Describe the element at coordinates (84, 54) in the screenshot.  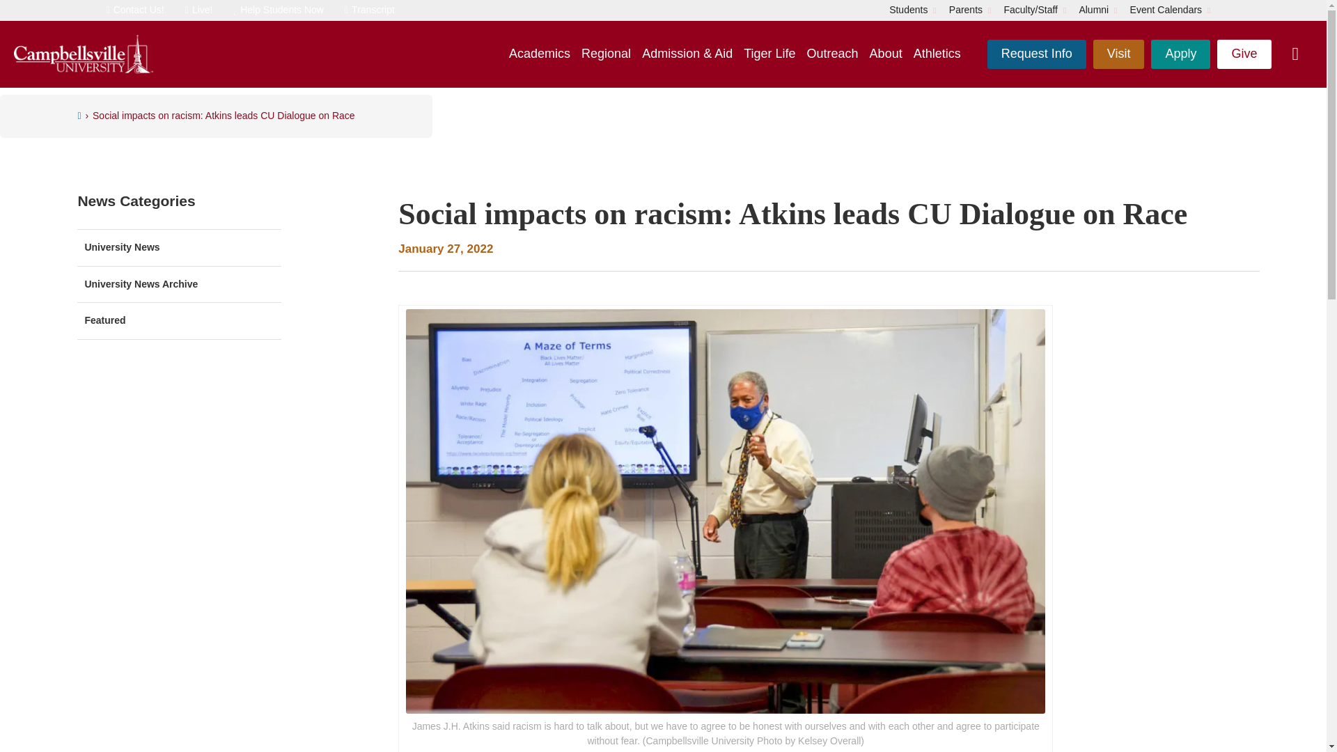
I see `Campbellsville University Logo` at that location.